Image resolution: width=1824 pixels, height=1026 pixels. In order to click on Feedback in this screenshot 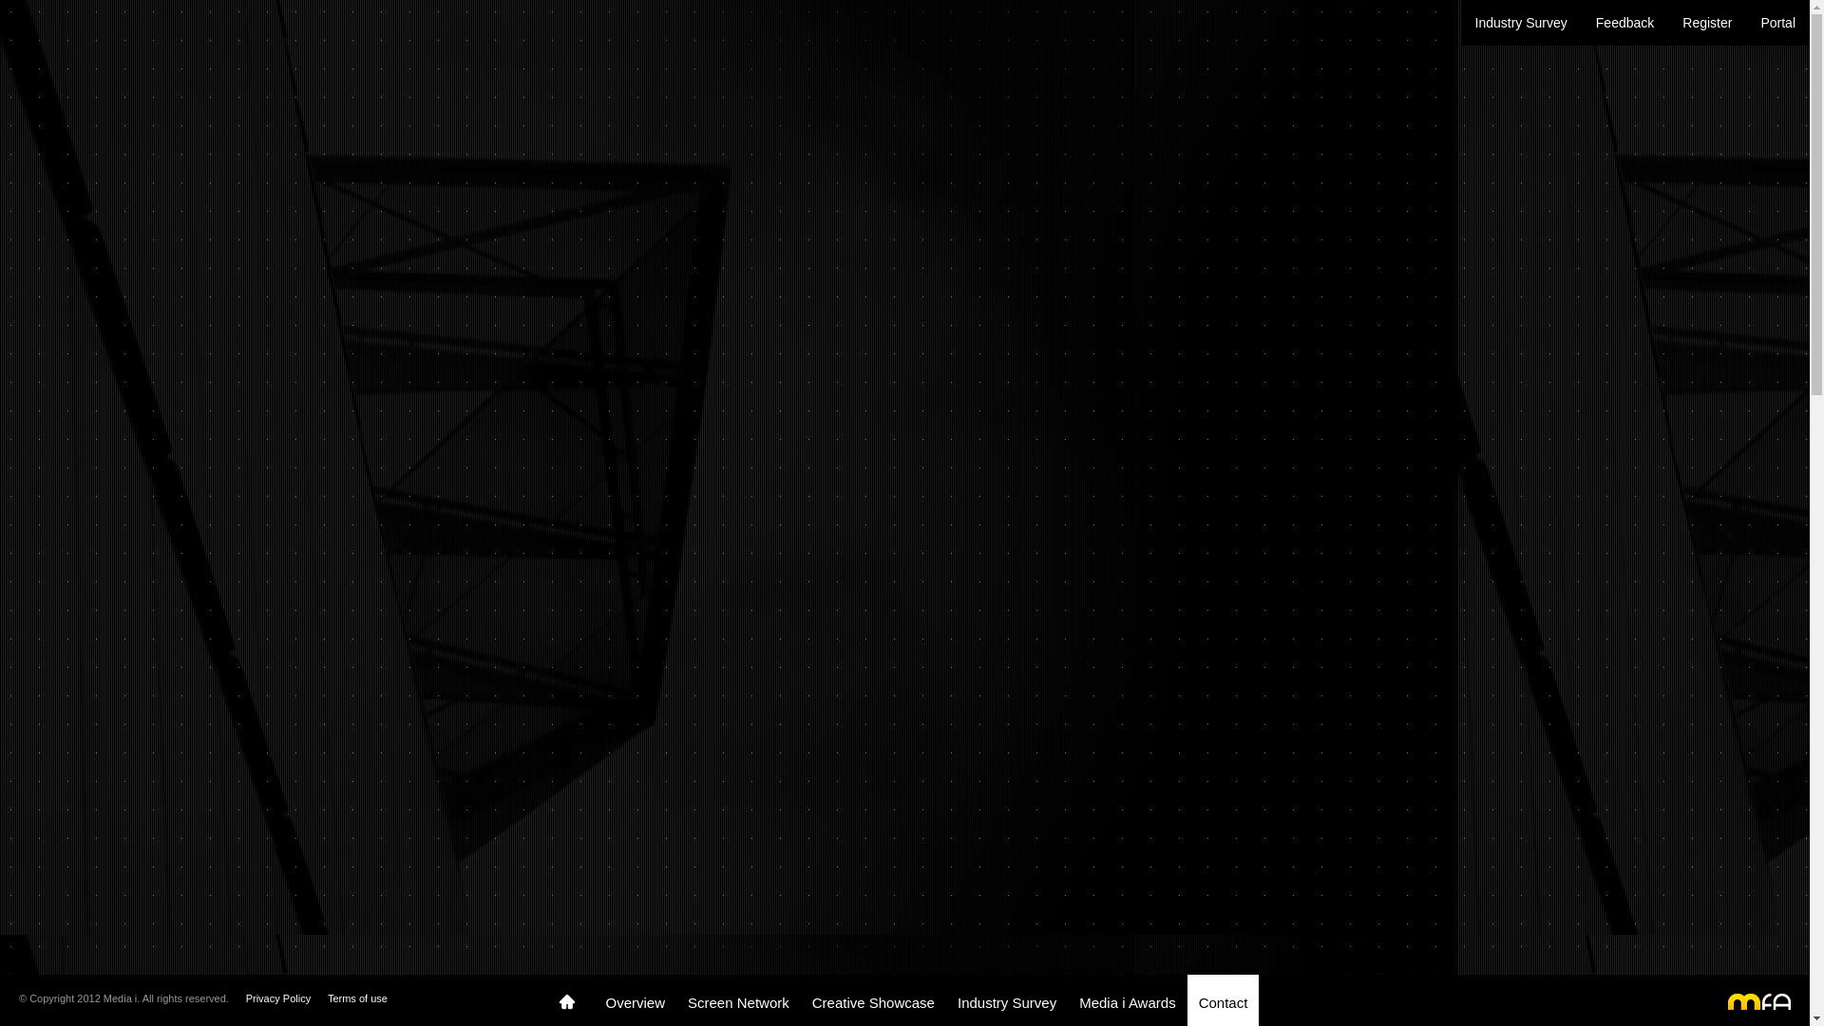, I will do `click(1624, 23)`.